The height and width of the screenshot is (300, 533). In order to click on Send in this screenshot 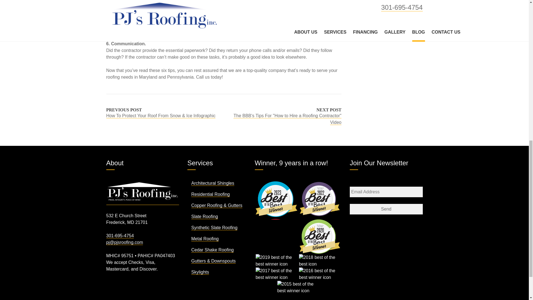, I will do `click(386, 209)`.